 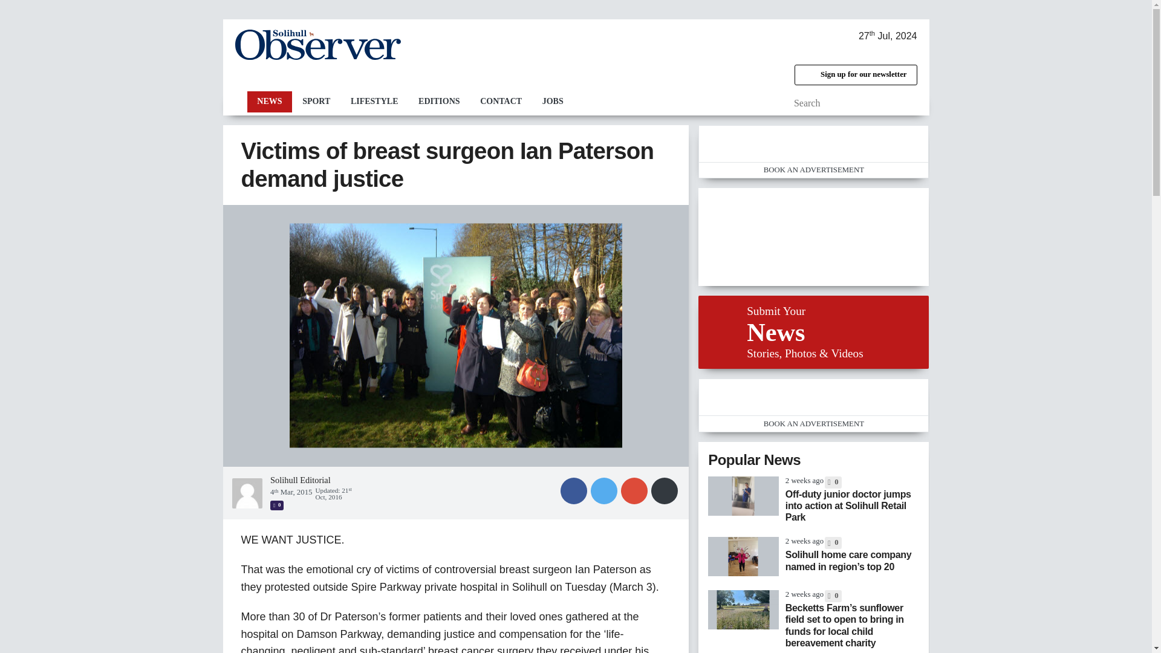 What do you see at coordinates (316, 102) in the screenshot?
I see `SPORT` at bounding box center [316, 102].